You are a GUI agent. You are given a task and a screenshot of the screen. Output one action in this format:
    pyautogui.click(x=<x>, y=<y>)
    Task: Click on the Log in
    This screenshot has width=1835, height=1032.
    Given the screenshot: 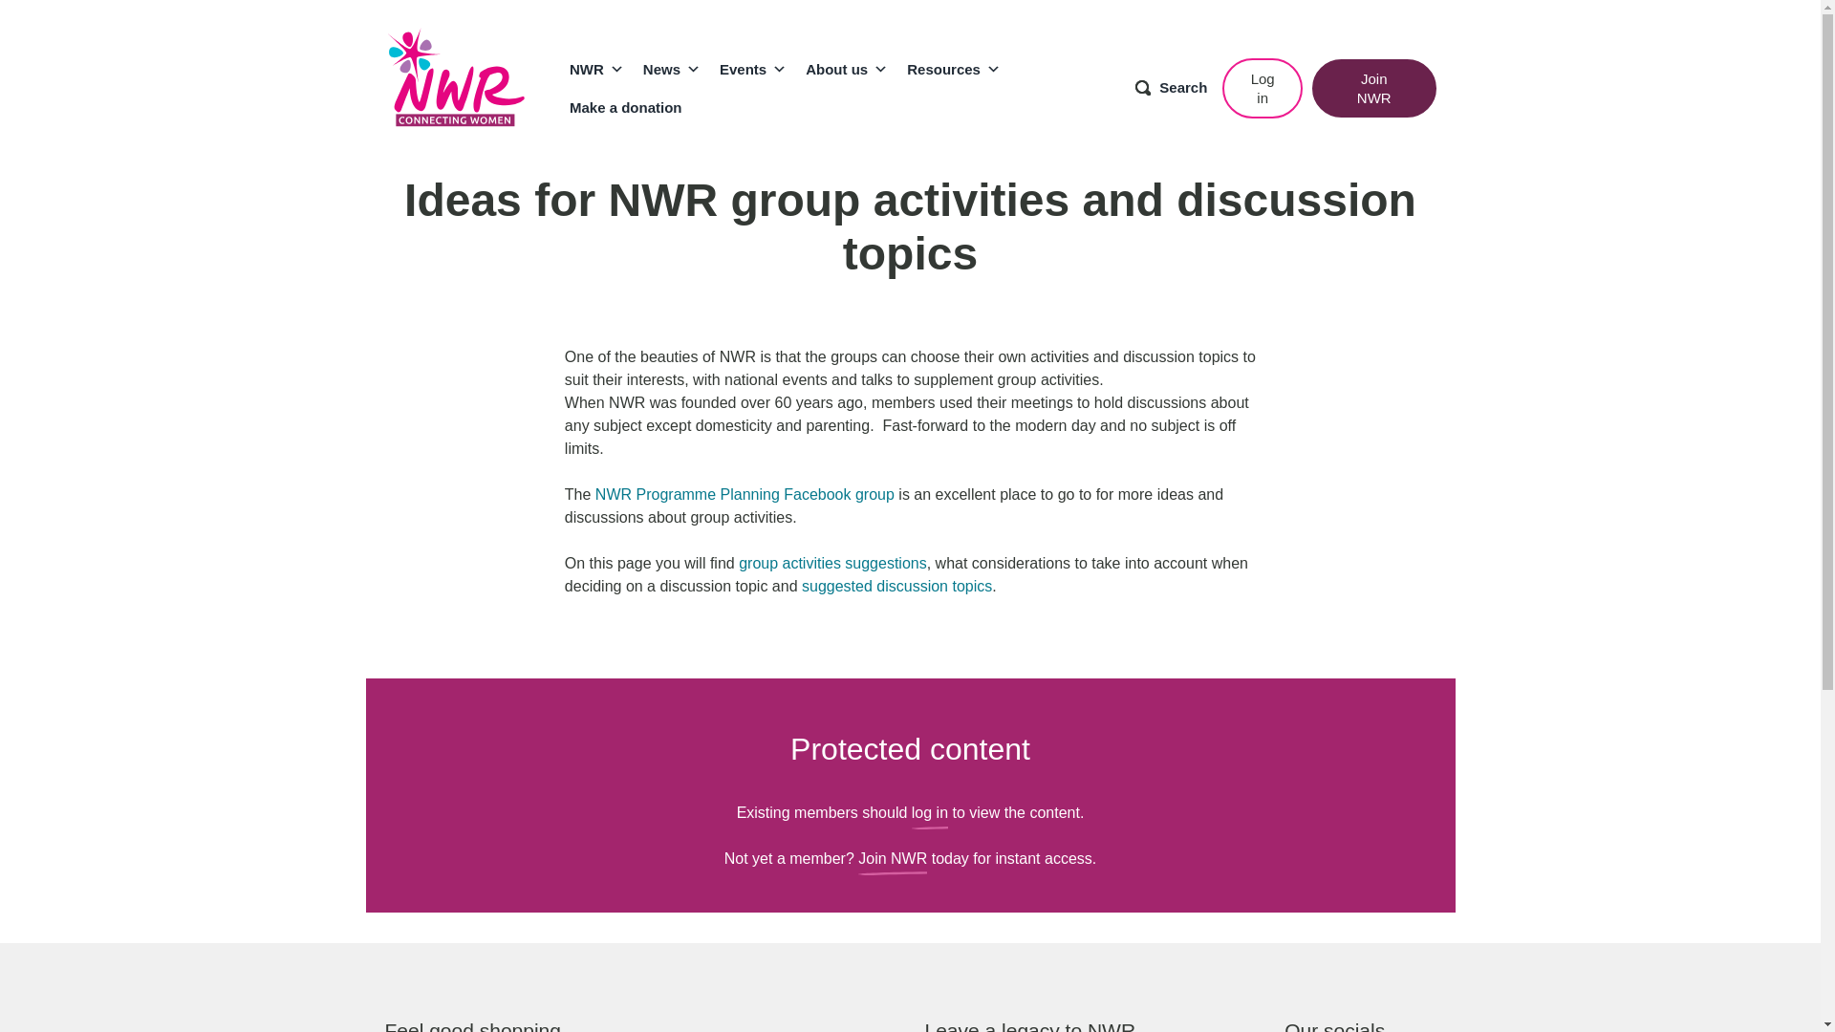 What is the action you would take?
    pyautogui.click(x=1262, y=88)
    